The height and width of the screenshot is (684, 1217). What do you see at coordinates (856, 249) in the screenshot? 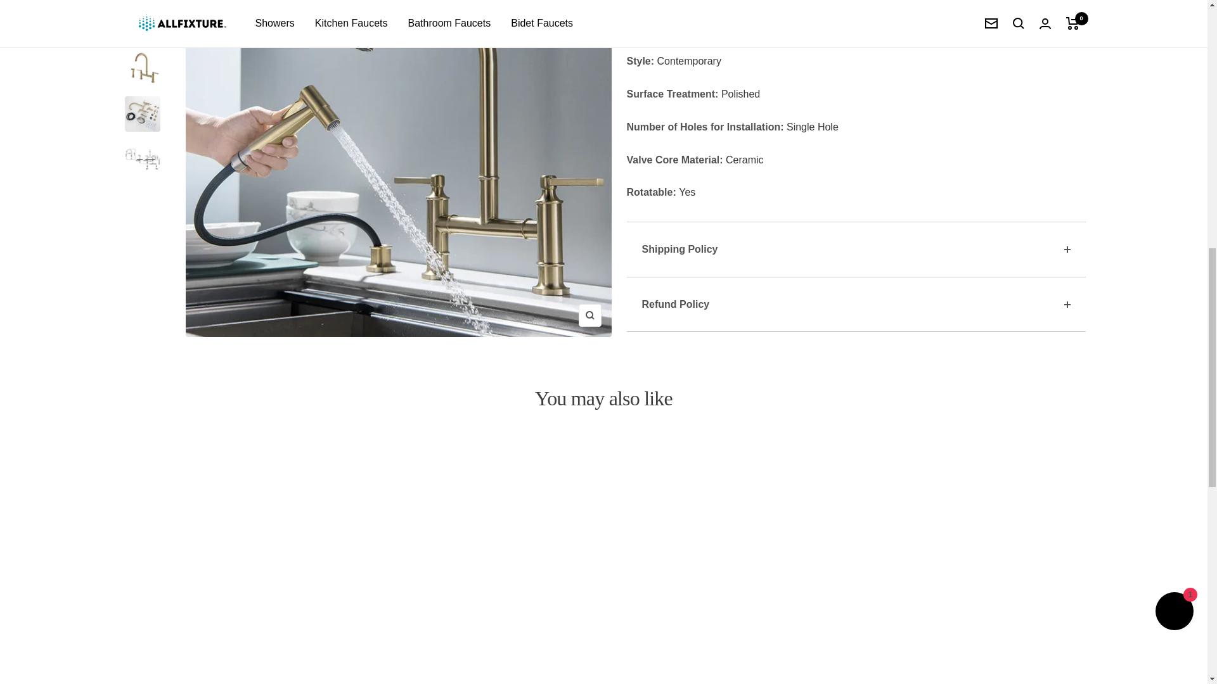
I see `Shipping Policy` at bounding box center [856, 249].